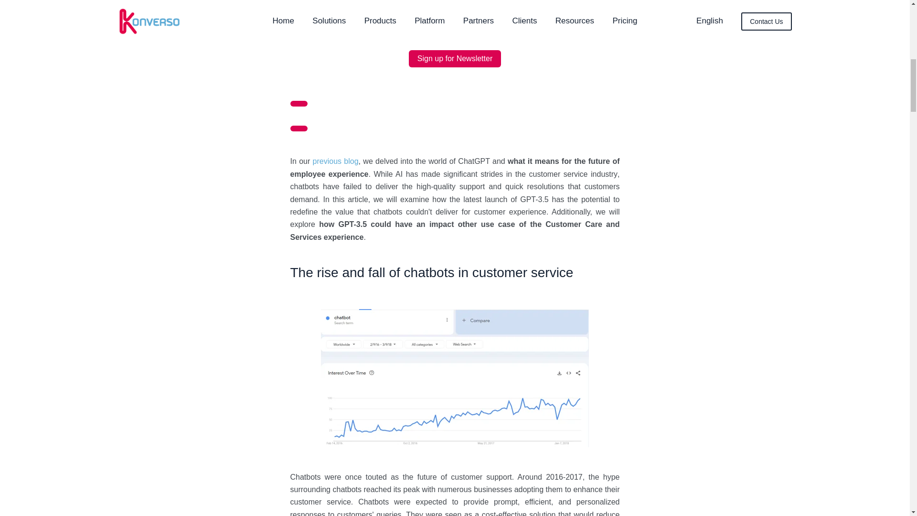 This screenshot has width=917, height=516. I want to click on Sign up for Newsletter, so click(299, 129).